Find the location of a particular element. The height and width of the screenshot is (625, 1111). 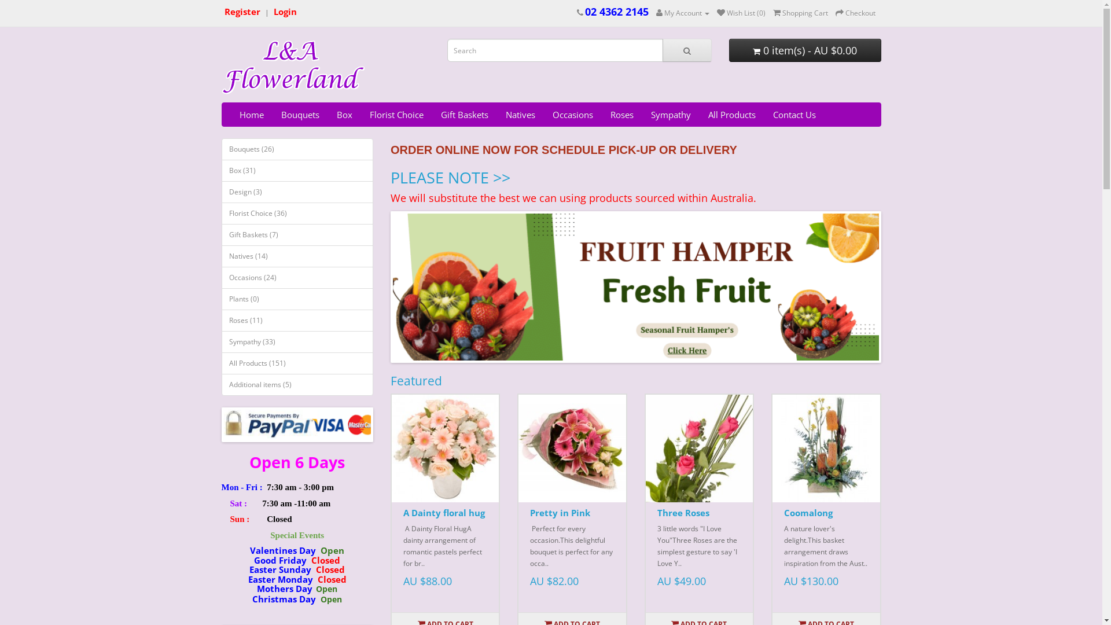

Occasions is located at coordinates (573, 115).